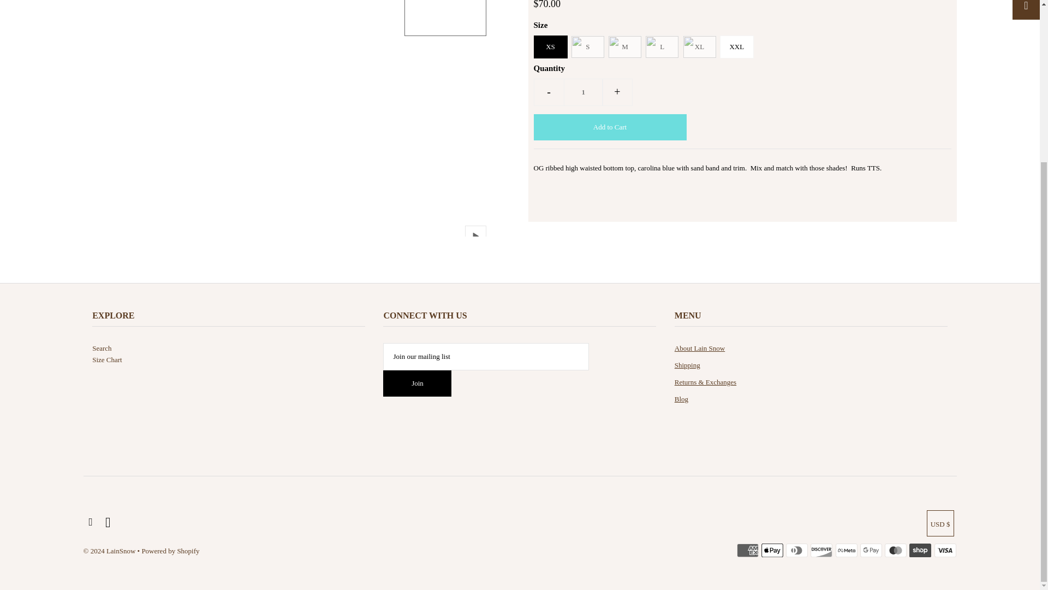 This screenshot has width=1048, height=590. I want to click on Meta Pay, so click(846, 550).